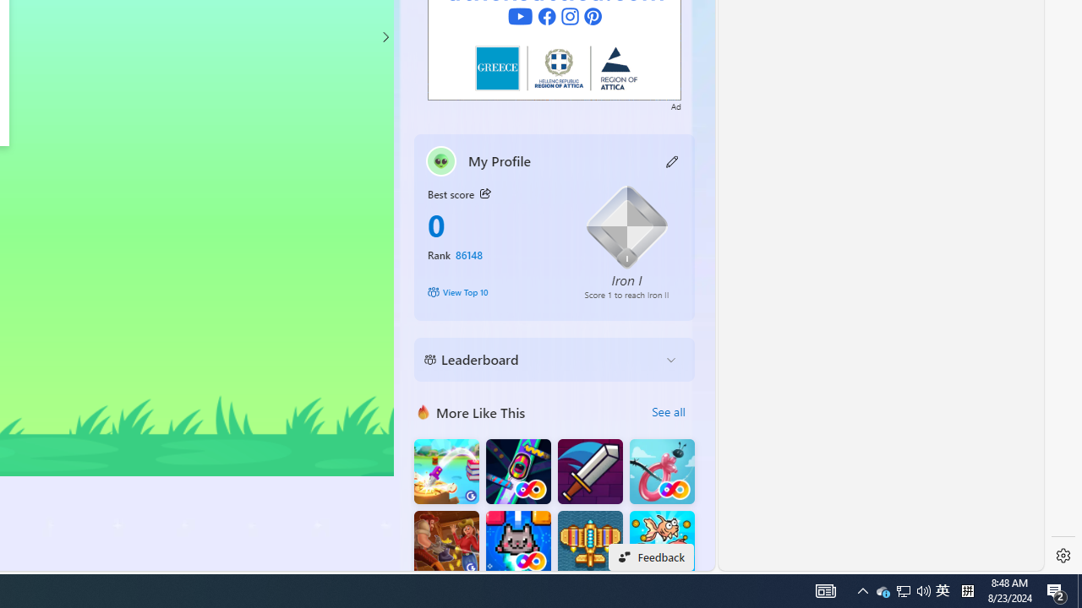  Describe the element at coordinates (441, 160) in the screenshot. I see `""'s avatar` at that location.